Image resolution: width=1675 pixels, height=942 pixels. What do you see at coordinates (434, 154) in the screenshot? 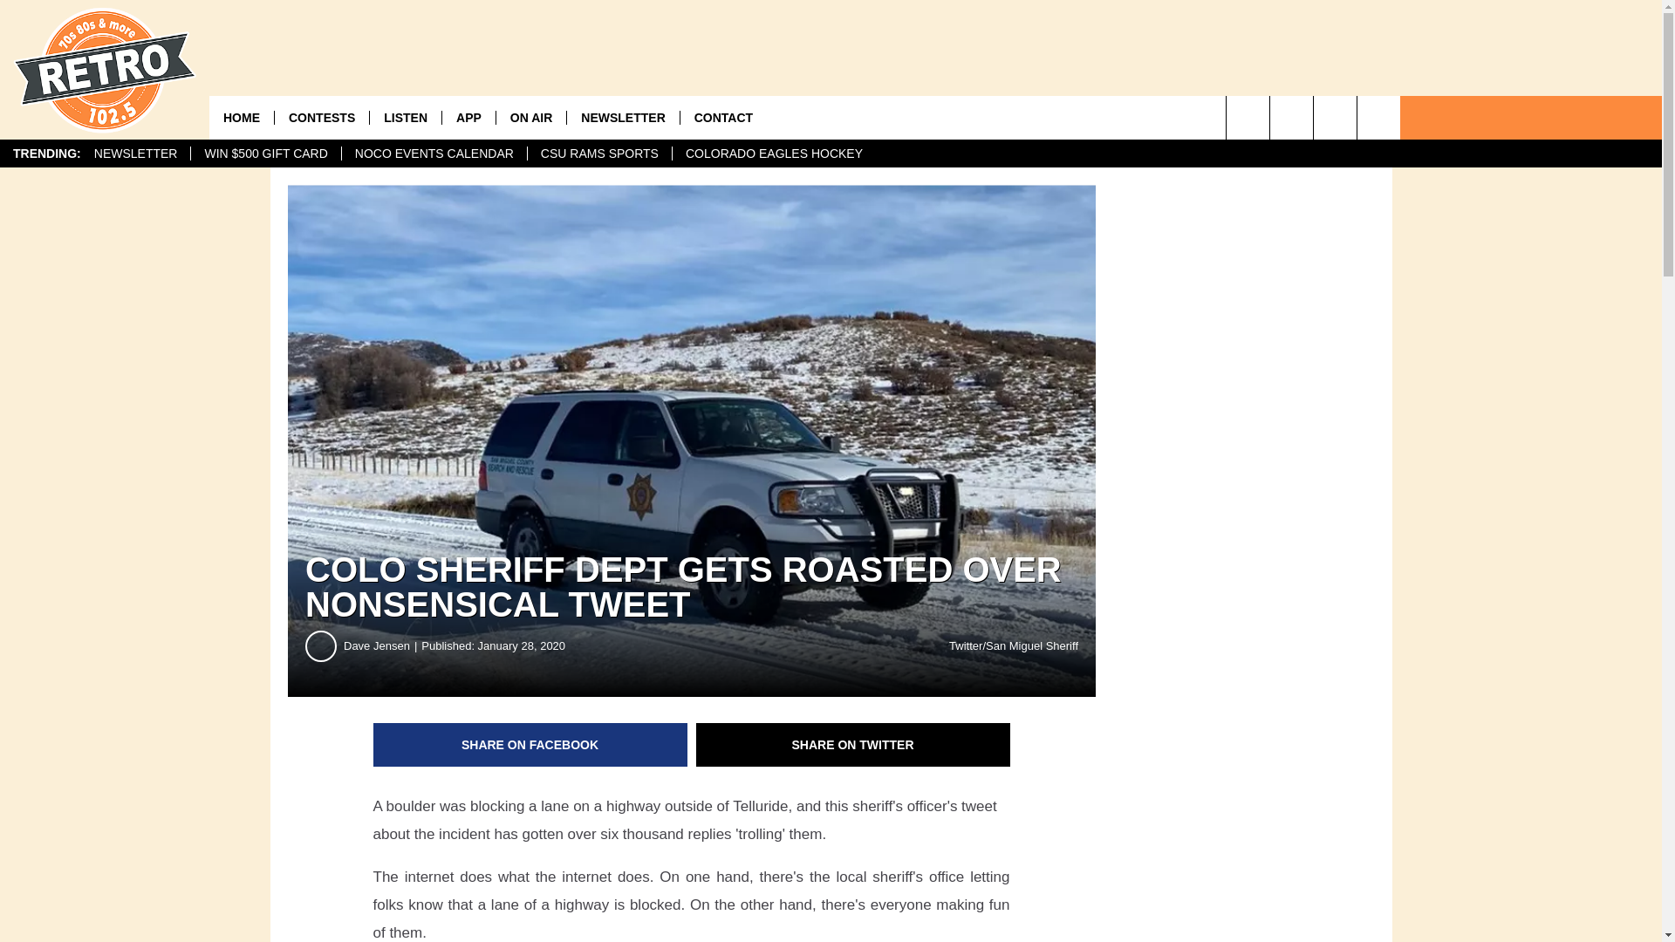
I see `NOCO EVENTS CALENDAR` at bounding box center [434, 154].